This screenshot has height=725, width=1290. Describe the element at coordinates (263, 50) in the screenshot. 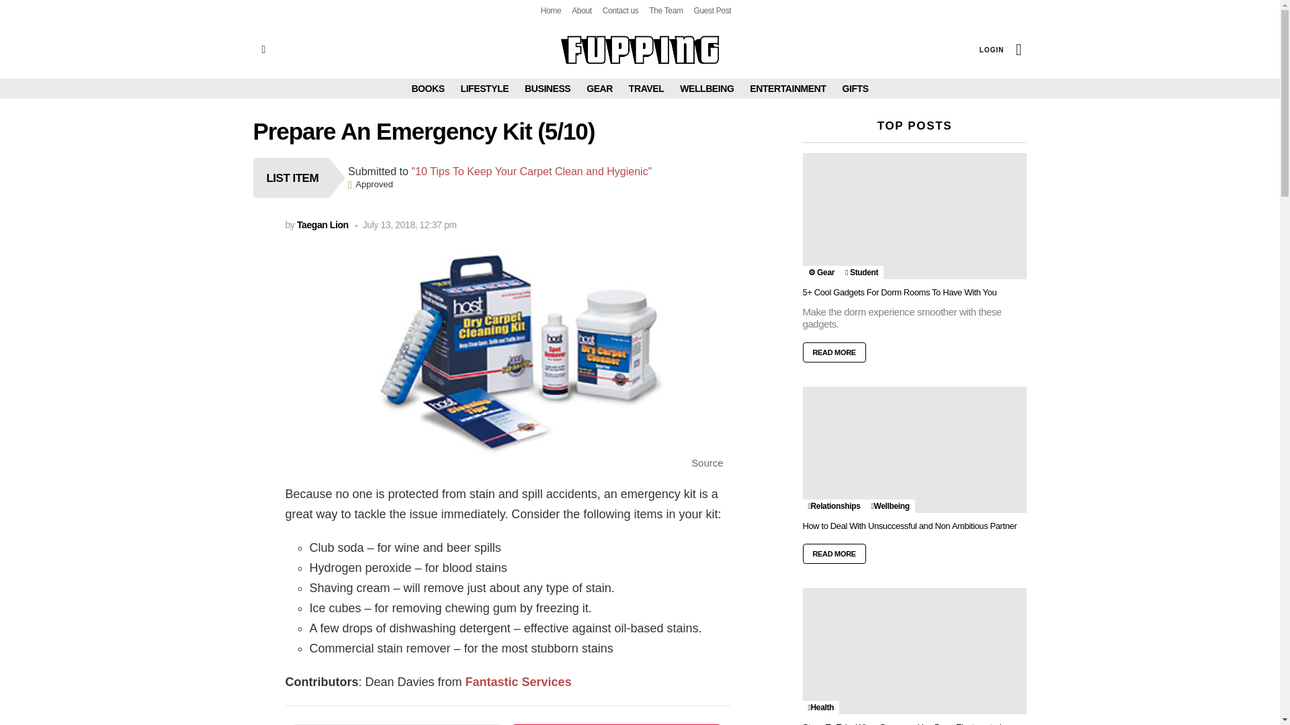

I see `Menu` at that location.